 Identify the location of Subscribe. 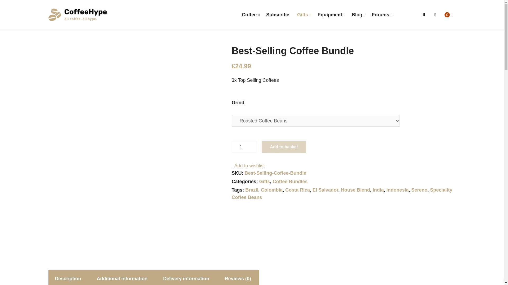
(277, 12).